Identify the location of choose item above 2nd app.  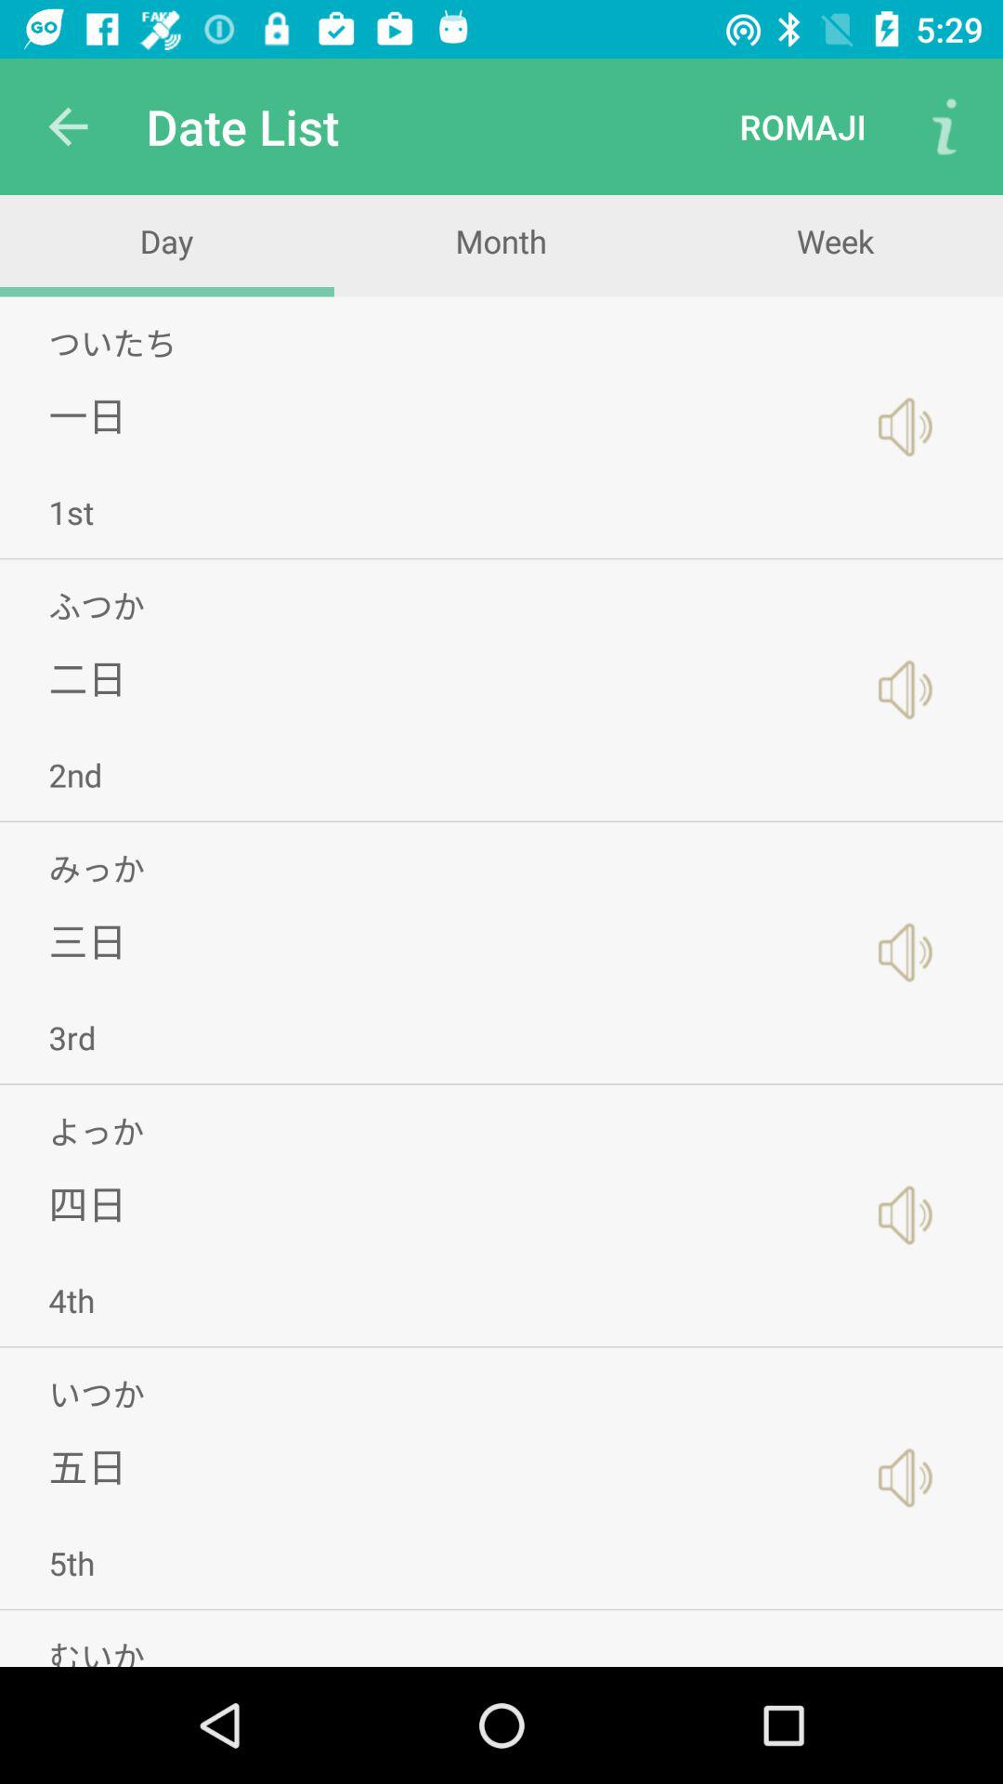
(87, 678).